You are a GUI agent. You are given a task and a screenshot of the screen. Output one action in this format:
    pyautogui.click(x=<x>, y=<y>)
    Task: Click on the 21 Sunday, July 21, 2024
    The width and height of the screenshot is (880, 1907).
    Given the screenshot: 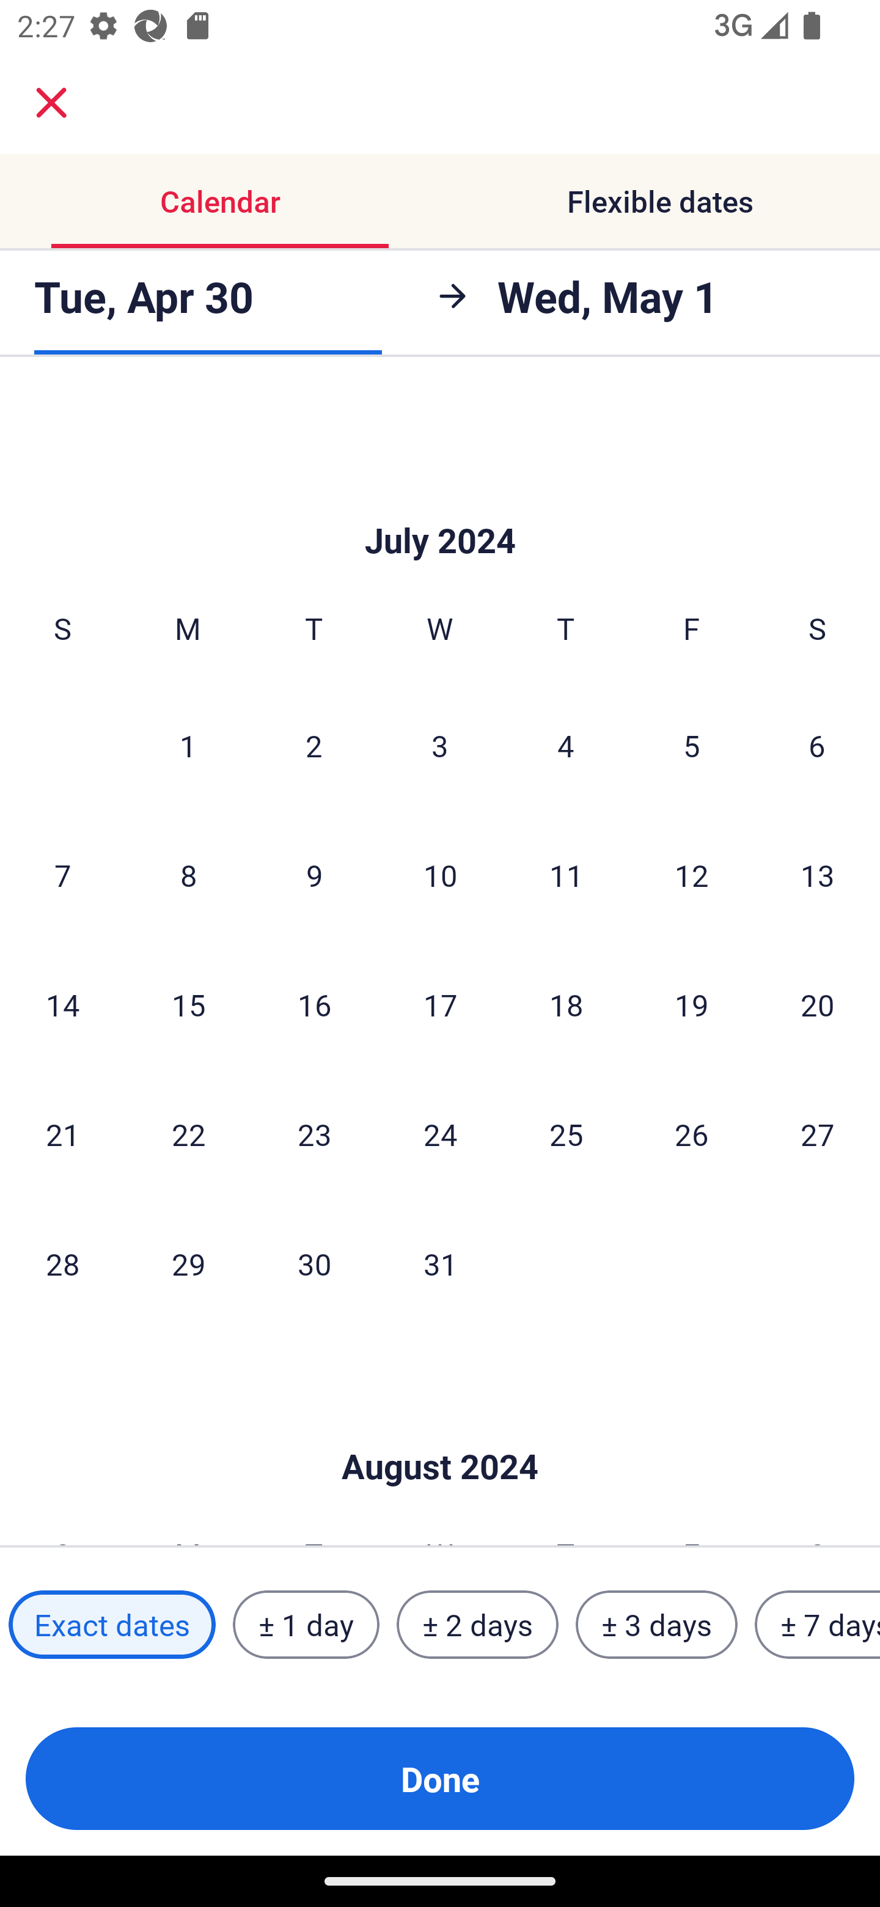 What is the action you would take?
    pyautogui.click(x=62, y=1134)
    